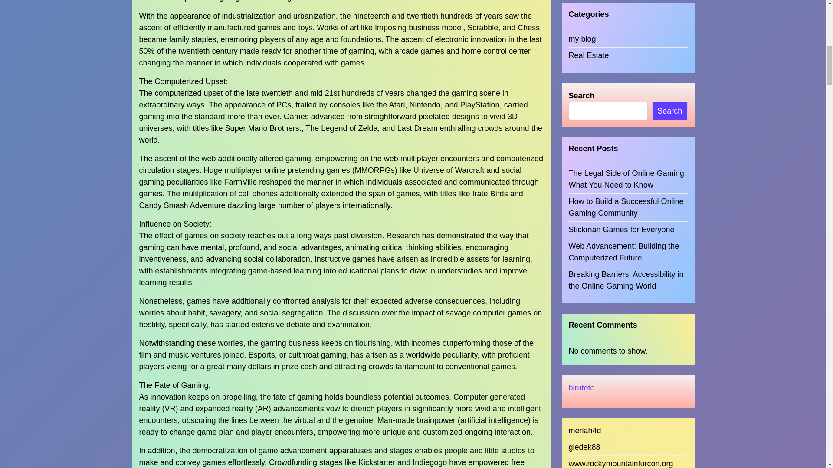  Describe the element at coordinates (581, 29) in the screenshot. I see `my blog` at that location.